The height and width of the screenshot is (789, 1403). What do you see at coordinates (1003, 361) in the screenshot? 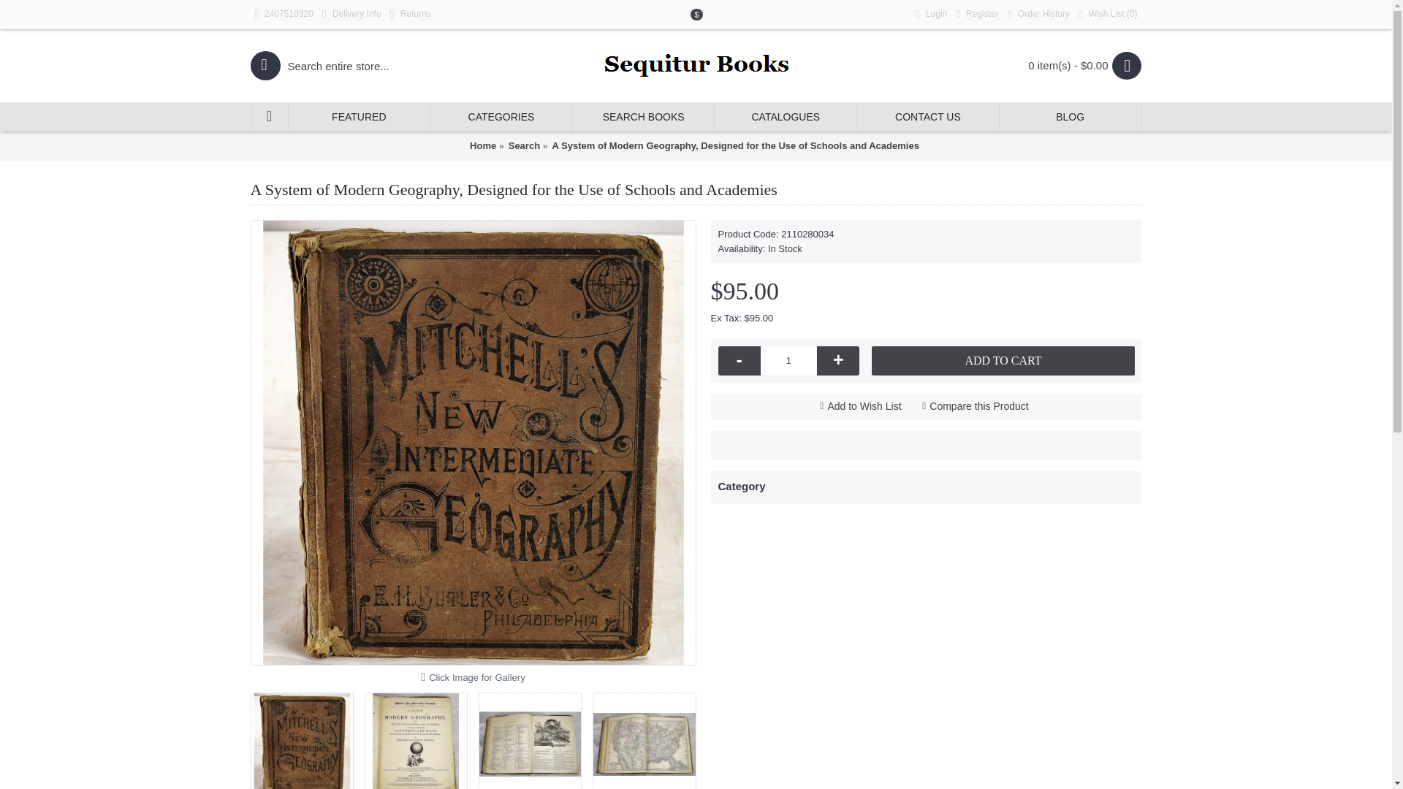
I see `ADD TO CART` at bounding box center [1003, 361].